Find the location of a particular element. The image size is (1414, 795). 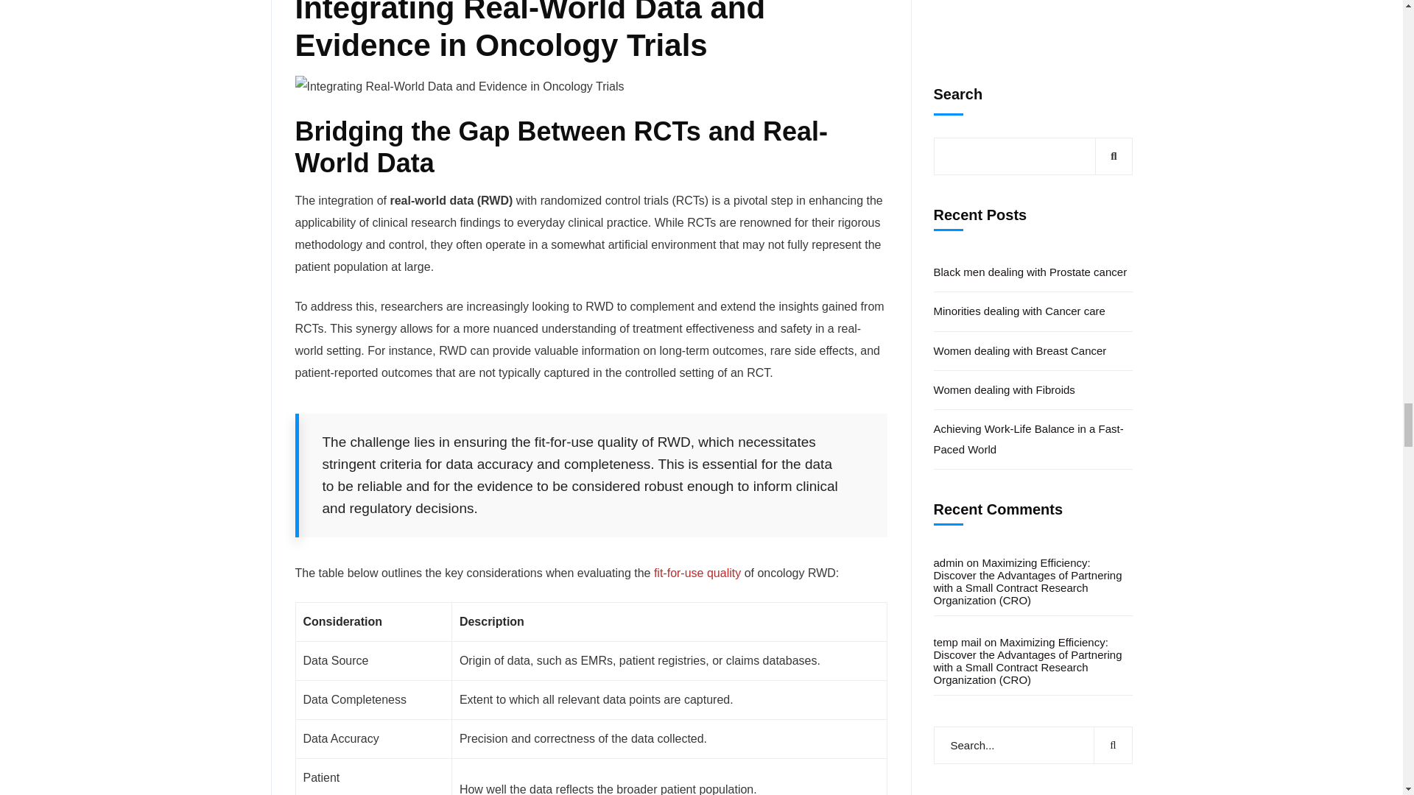

fit-for-use quality is located at coordinates (697, 573).